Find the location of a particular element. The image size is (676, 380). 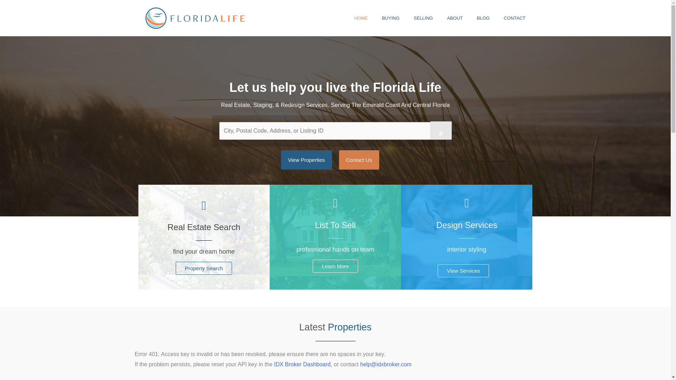

HOME is located at coordinates (361, 18).